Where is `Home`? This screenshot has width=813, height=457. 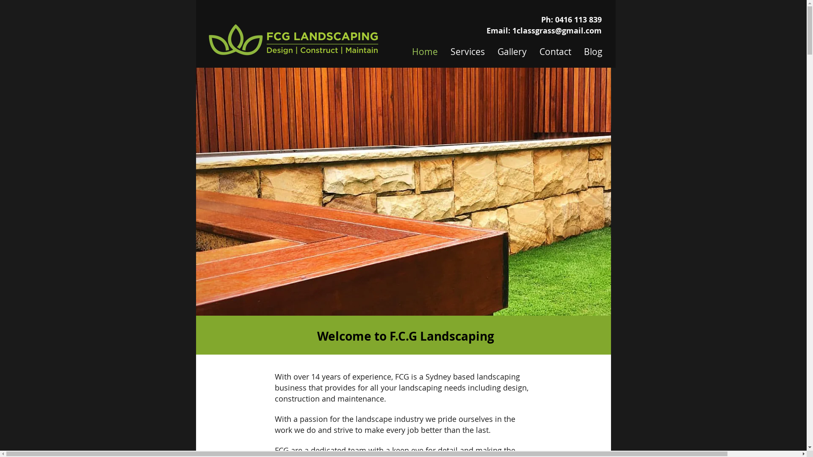 Home is located at coordinates (425, 50).